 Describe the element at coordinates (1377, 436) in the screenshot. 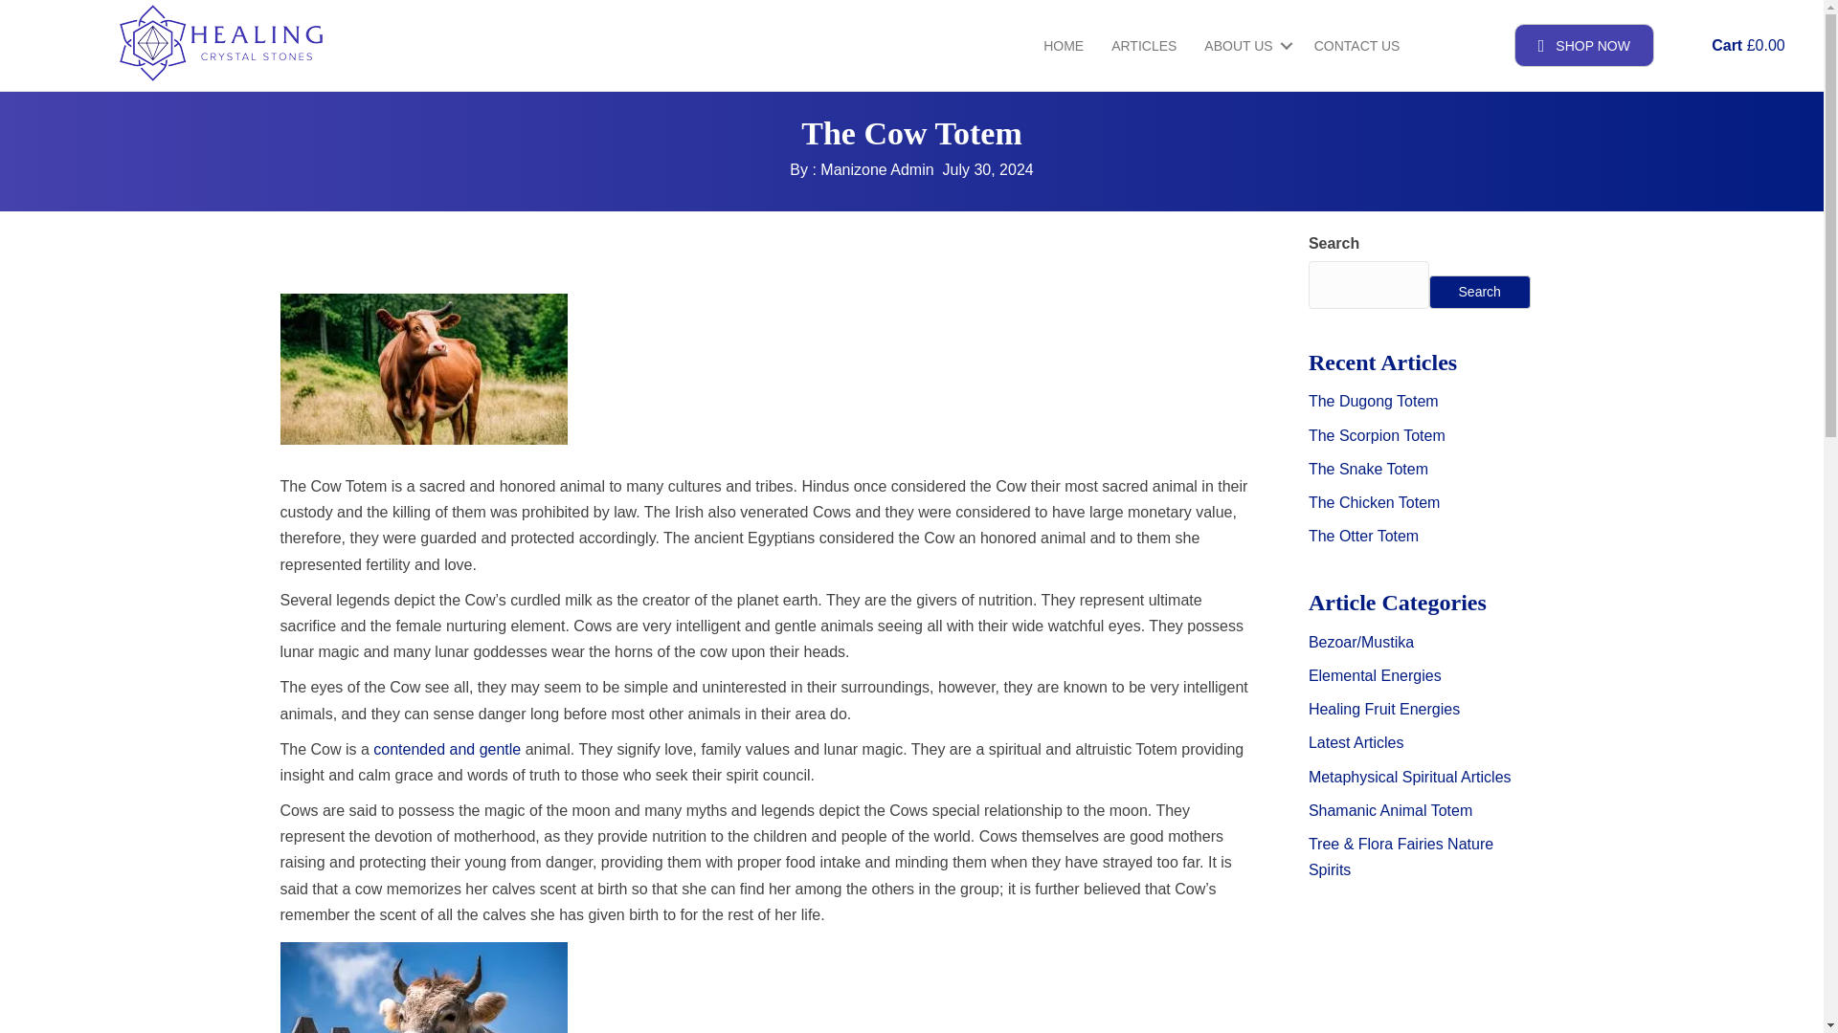

I see `The Scorpion Totem` at that location.